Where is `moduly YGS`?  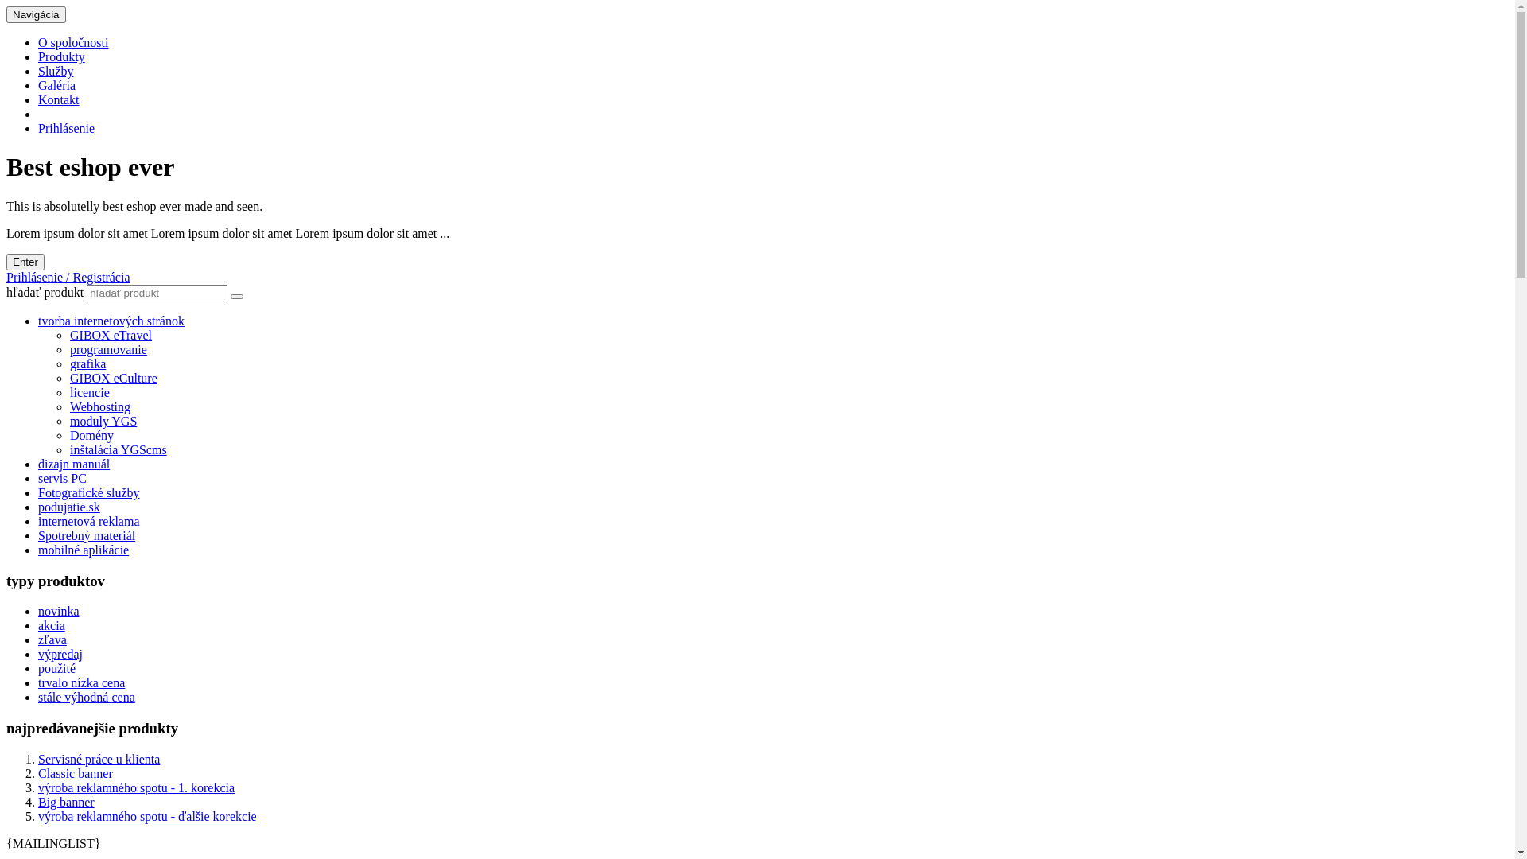
moduly YGS is located at coordinates (103, 422).